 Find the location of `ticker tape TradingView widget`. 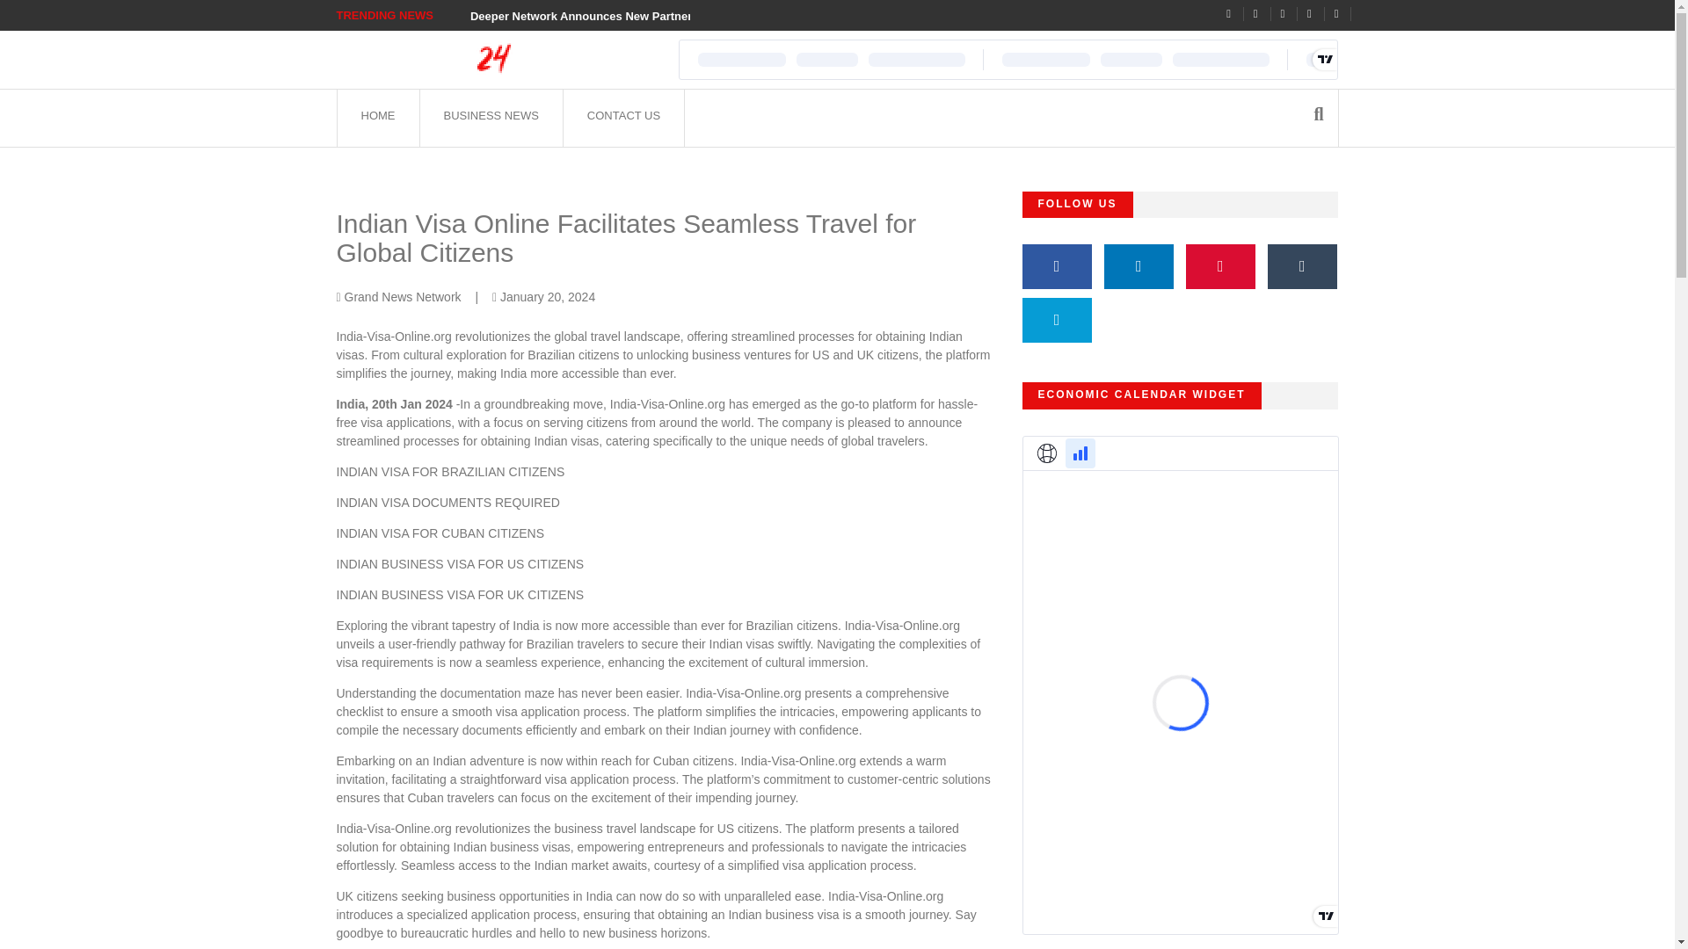

ticker tape TradingView widget is located at coordinates (1008, 60).